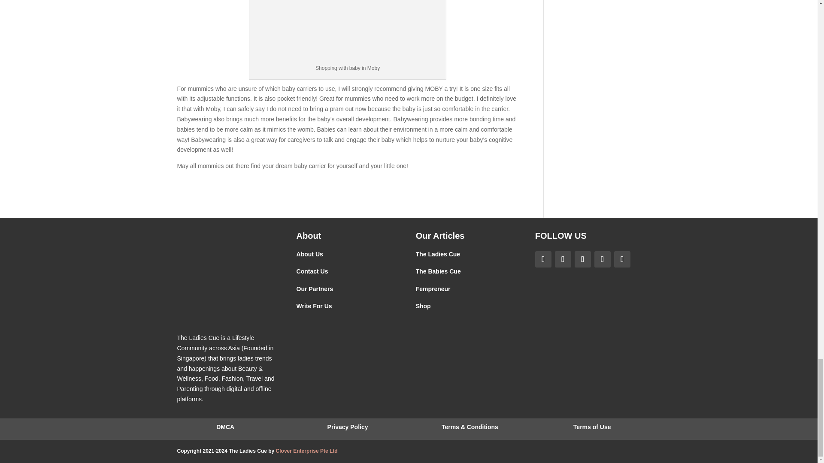 Image resolution: width=824 pixels, height=463 pixels. I want to click on Follow on X, so click(602, 259).